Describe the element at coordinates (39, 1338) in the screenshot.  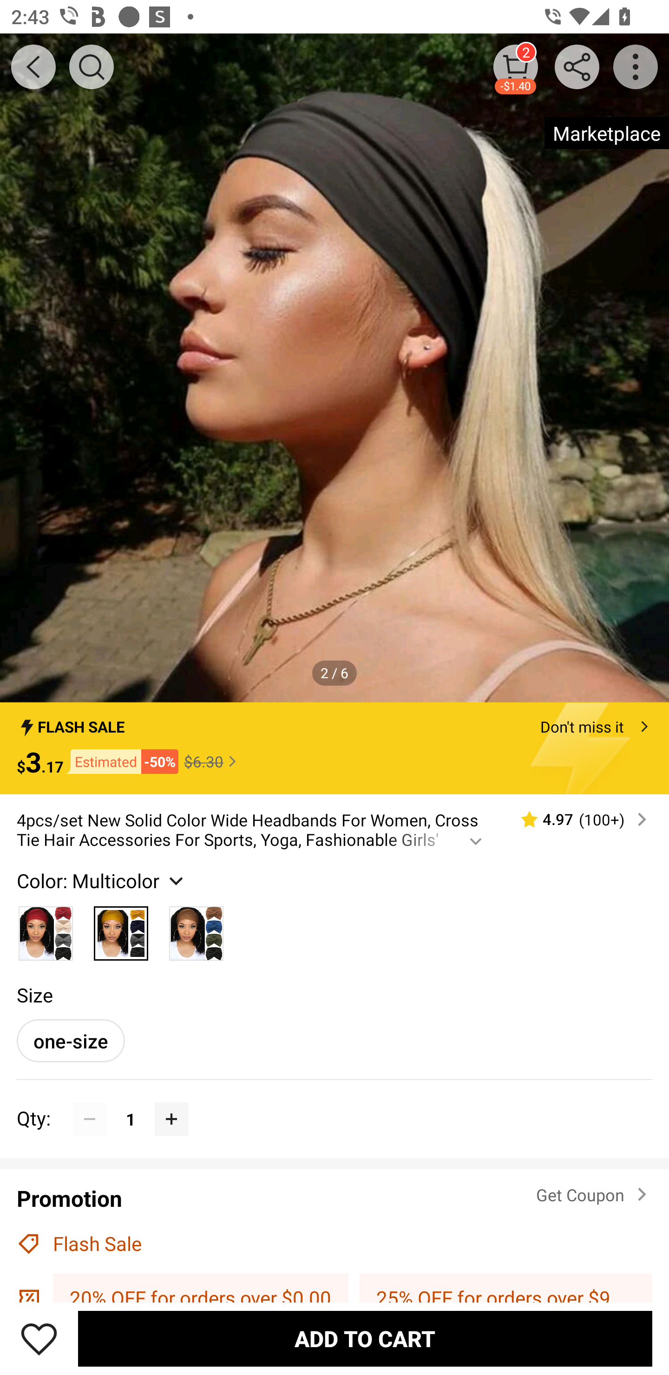
I see `Save` at that location.